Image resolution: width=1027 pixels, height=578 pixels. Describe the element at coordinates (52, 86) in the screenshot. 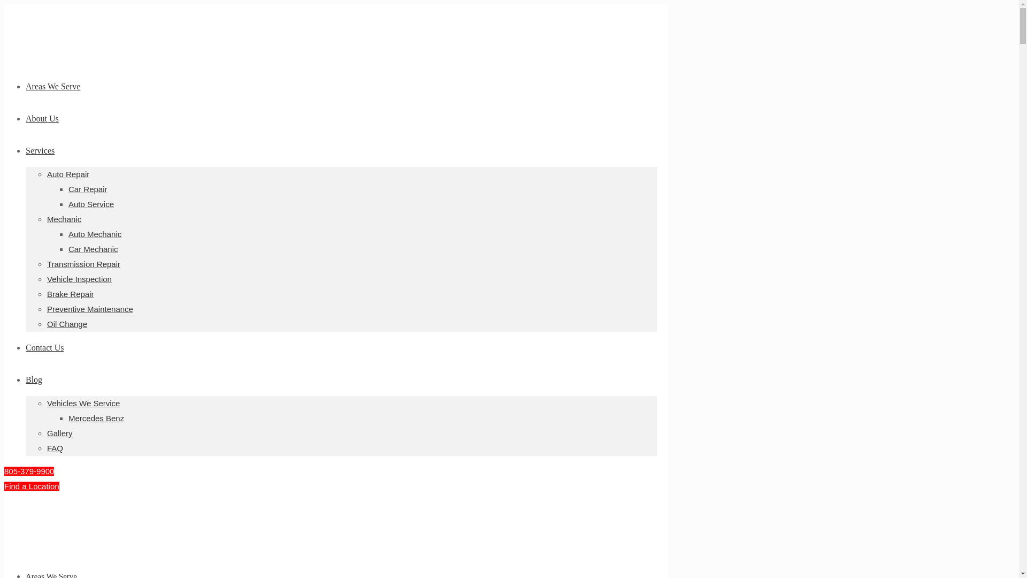

I see `Areas We Serve` at that location.